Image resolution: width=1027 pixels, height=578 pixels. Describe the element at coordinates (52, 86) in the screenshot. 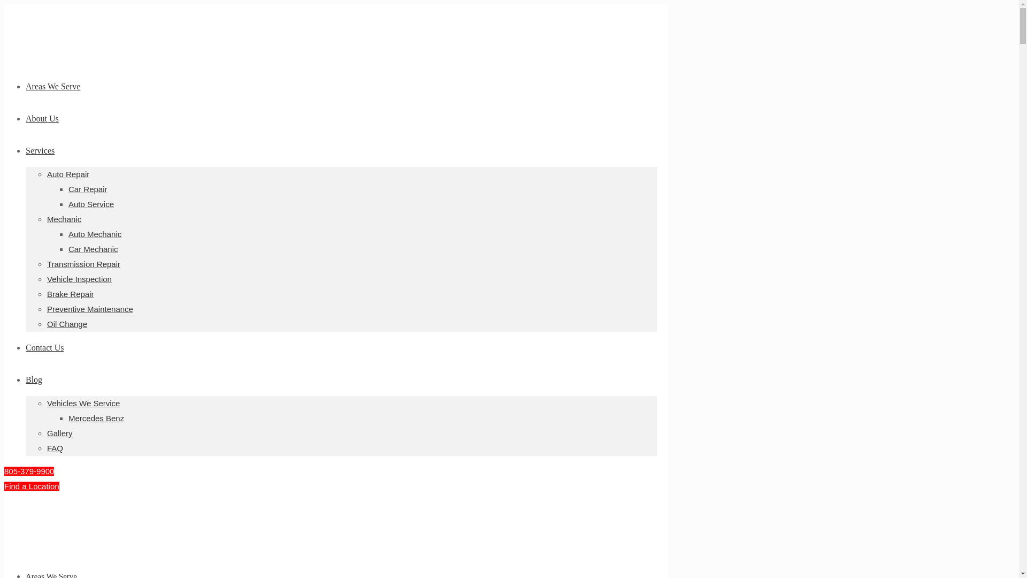

I see `Areas We Serve` at that location.